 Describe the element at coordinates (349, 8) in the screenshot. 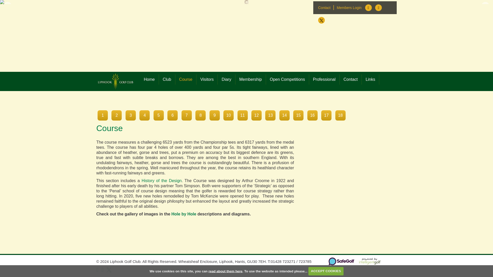

I see `Members Login` at that location.